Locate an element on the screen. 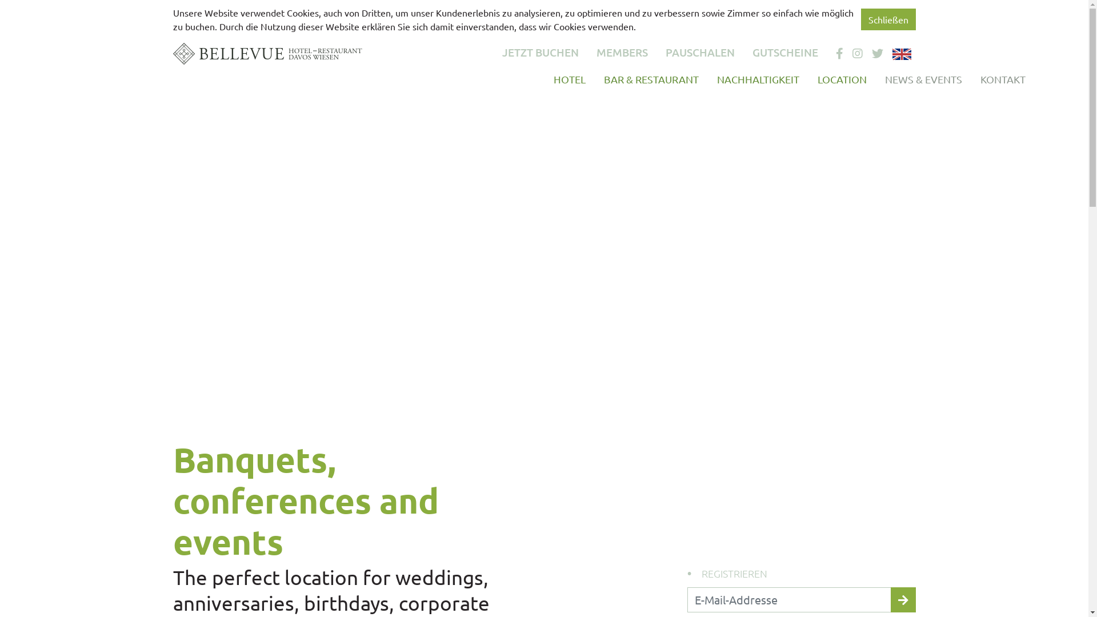 The width and height of the screenshot is (1097, 617). NACHHALTIGKEIT is located at coordinates (758, 79).